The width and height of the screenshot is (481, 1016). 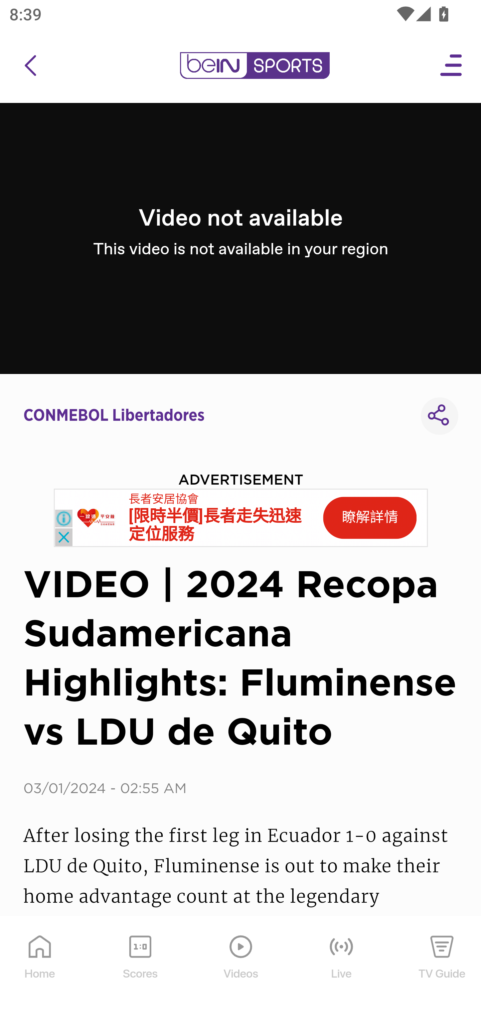 What do you see at coordinates (164, 499) in the screenshot?
I see `長者安居協會` at bounding box center [164, 499].